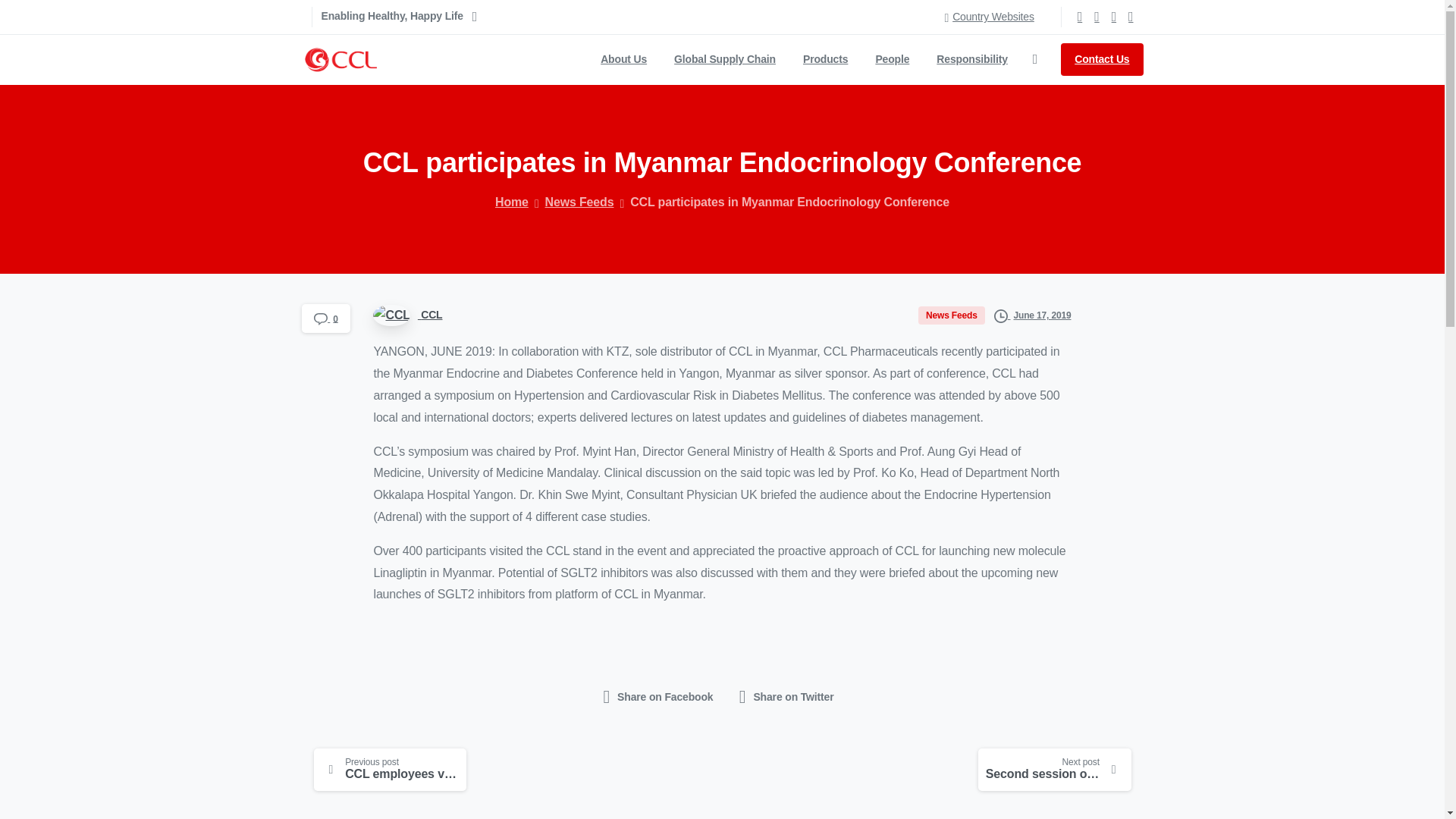 The height and width of the screenshot is (819, 1456). Describe the element at coordinates (1097, 17) in the screenshot. I see `About Us` at that location.